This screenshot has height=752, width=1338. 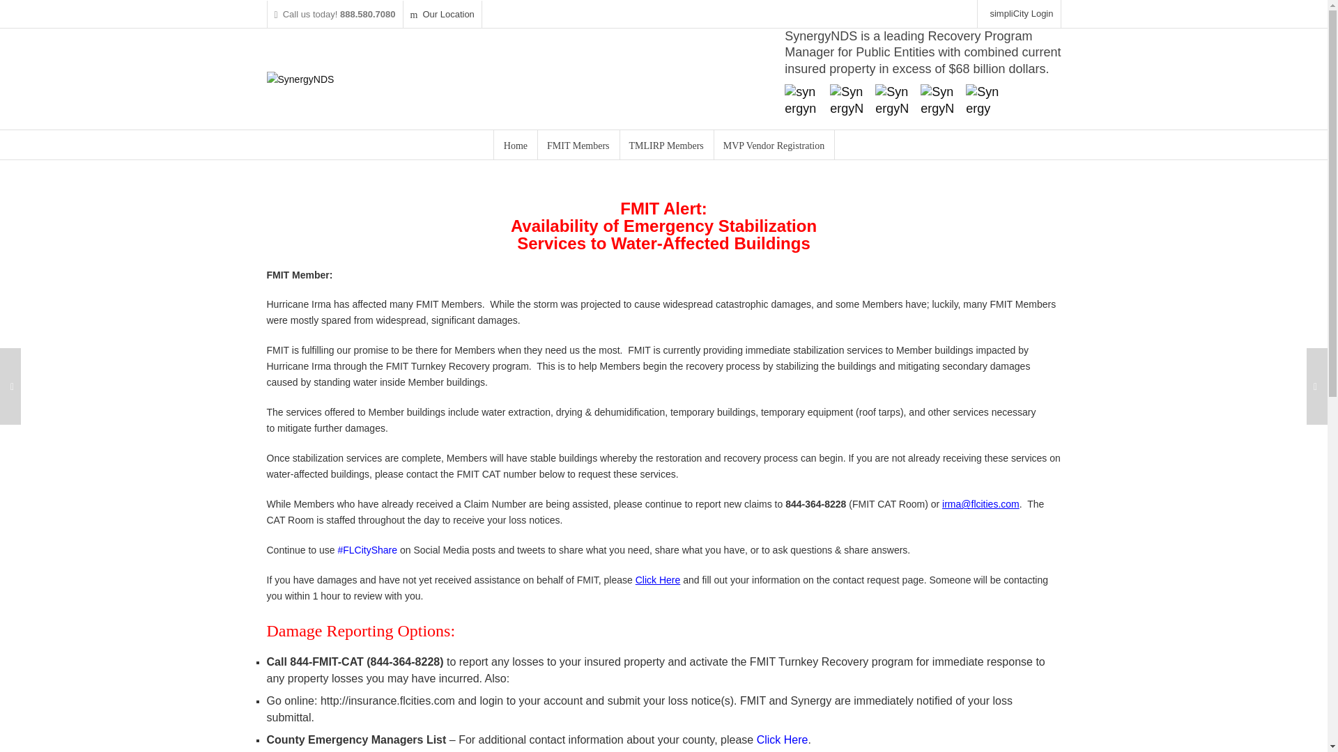 What do you see at coordinates (443, 14) in the screenshot?
I see `Our Location` at bounding box center [443, 14].